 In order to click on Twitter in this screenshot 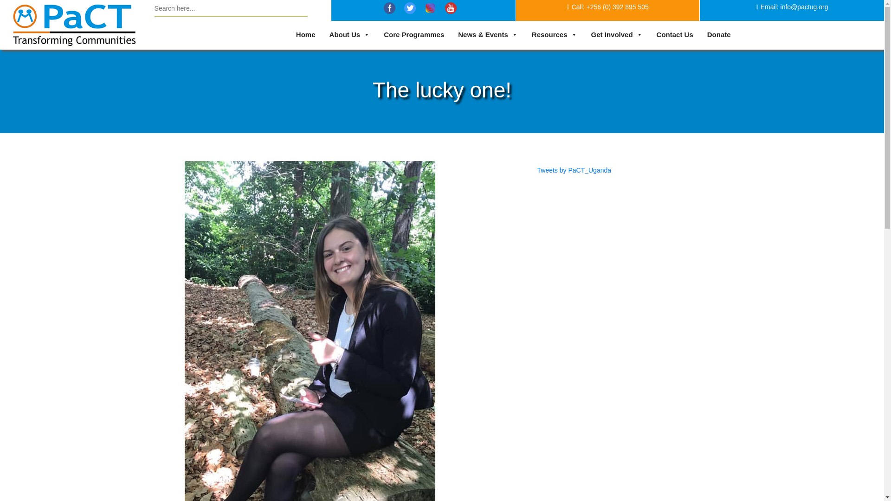, I will do `click(410, 8)`.